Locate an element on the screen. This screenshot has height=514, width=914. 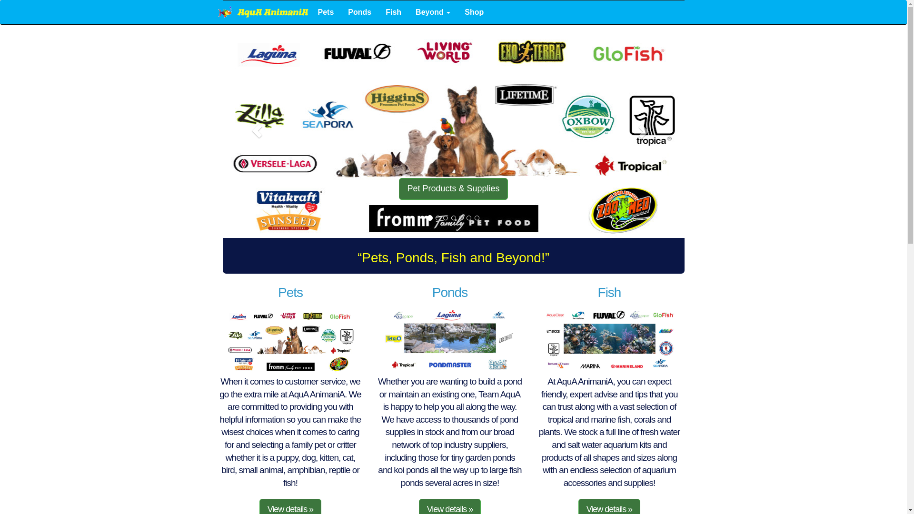
Pet Products & Supplies is located at coordinates (453, 188).